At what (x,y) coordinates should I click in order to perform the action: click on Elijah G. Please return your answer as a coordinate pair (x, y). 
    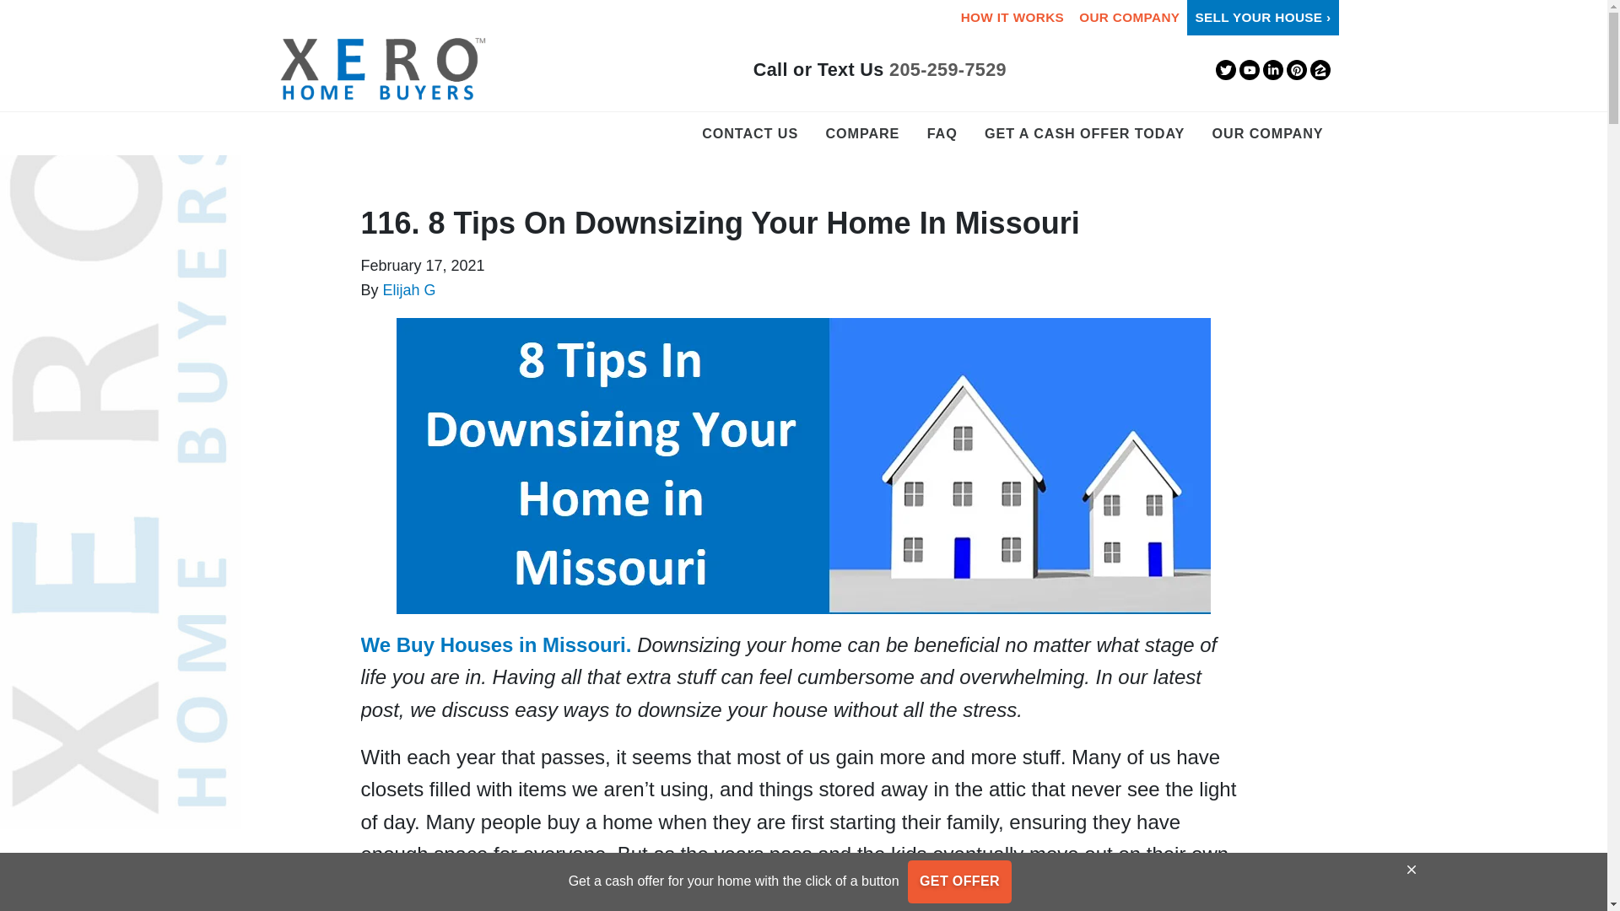
    Looking at the image, I should click on (408, 290).